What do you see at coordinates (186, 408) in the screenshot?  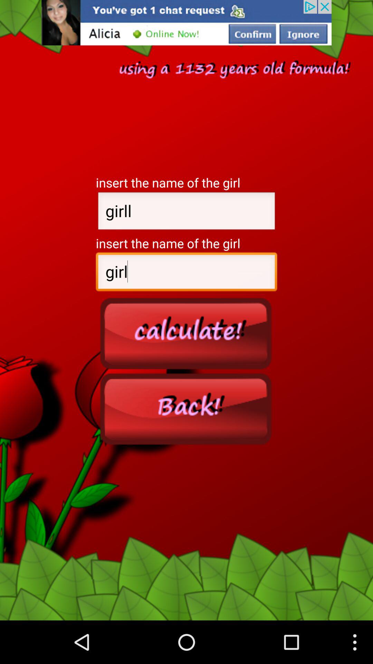 I see `go back` at bounding box center [186, 408].